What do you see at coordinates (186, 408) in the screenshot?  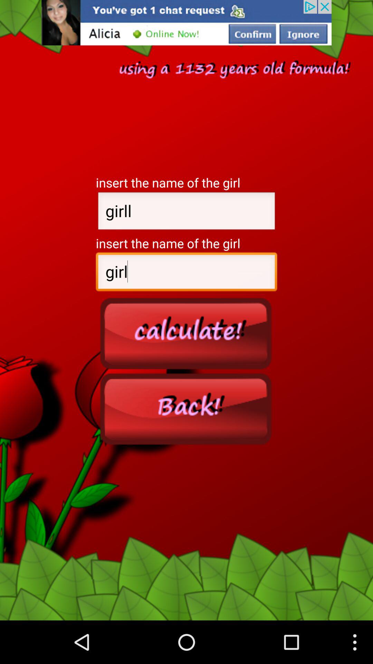 I see `go back` at bounding box center [186, 408].